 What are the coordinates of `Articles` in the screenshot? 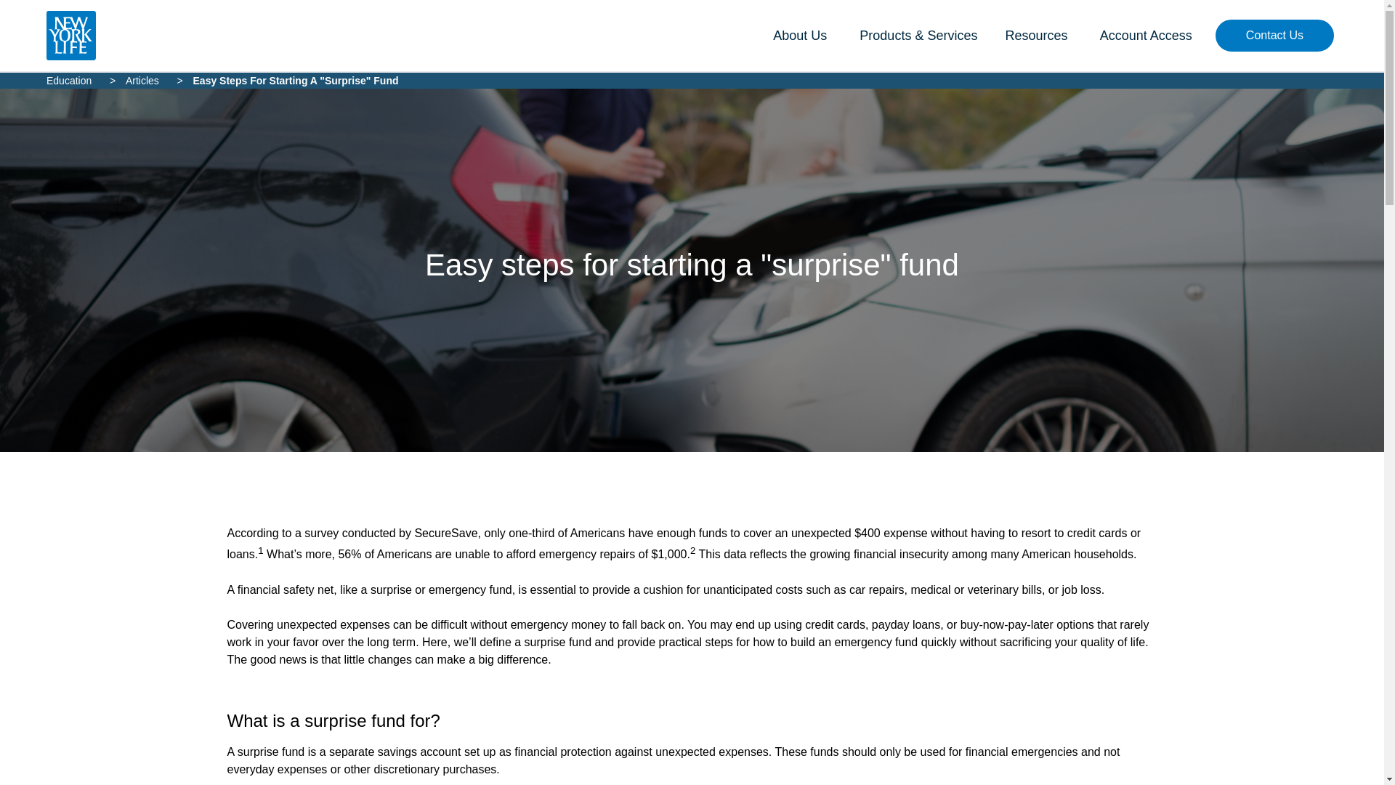 It's located at (142, 80).